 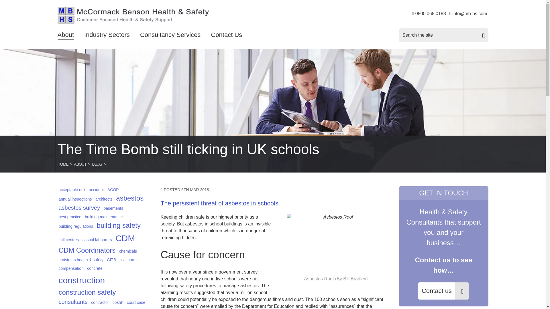 I want to click on 1 article tagged with basements, so click(x=113, y=208).